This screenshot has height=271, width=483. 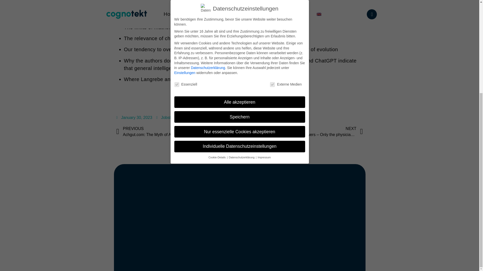 What do you see at coordinates (11, 125) in the screenshot?
I see `Open Cookie Preferences` at bounding box center [11, 125].